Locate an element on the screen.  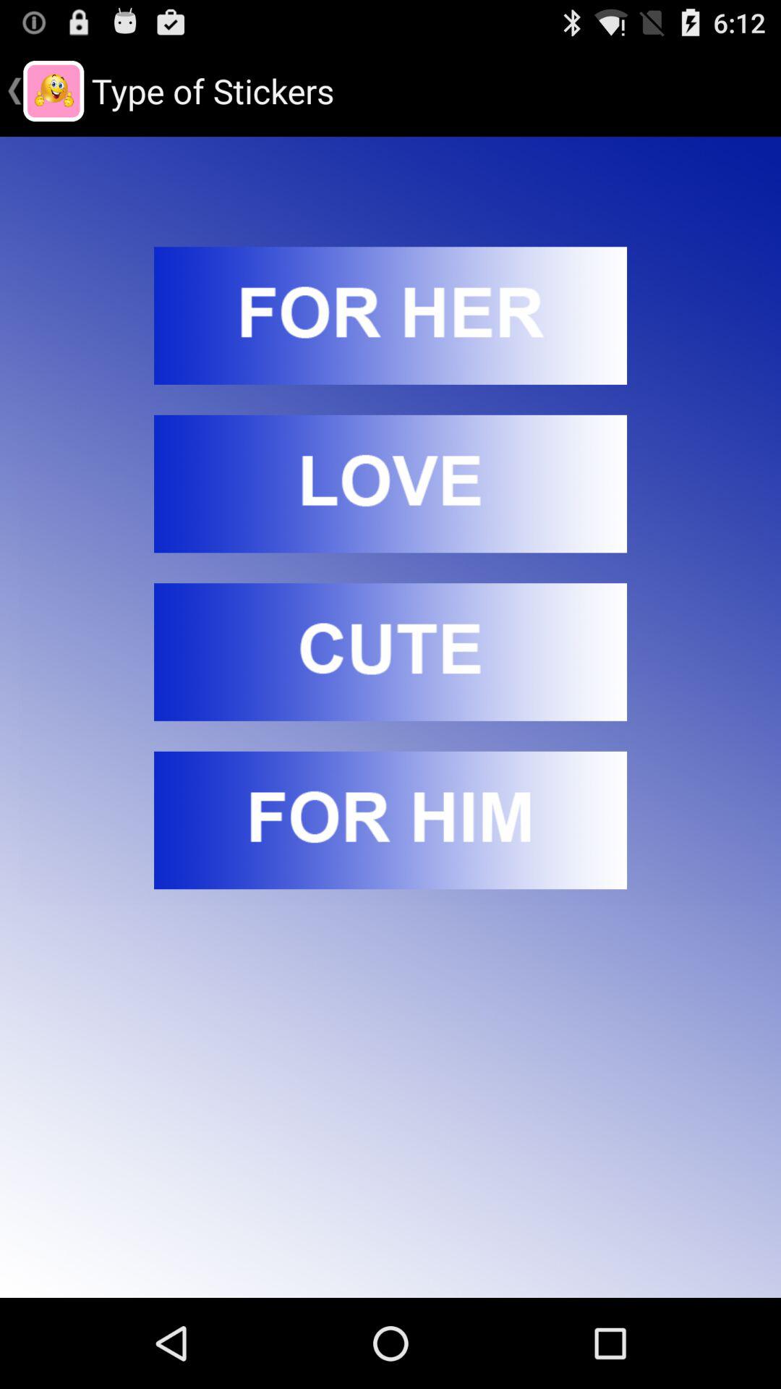
choose item at the top is located at coordinates (390, 315).